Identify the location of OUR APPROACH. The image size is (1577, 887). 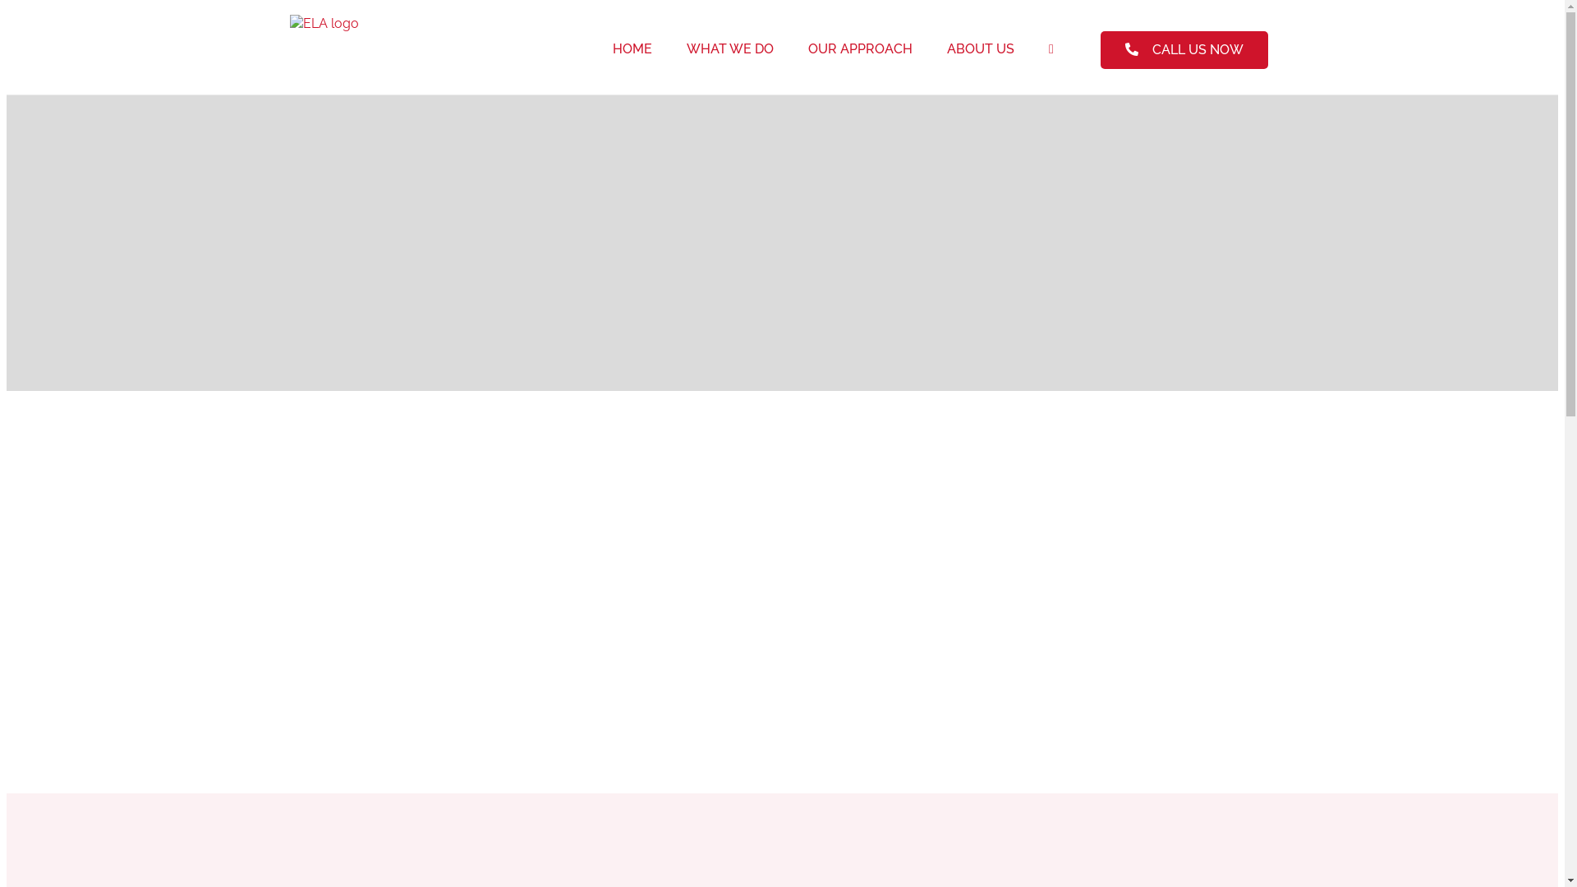
(860, 49).